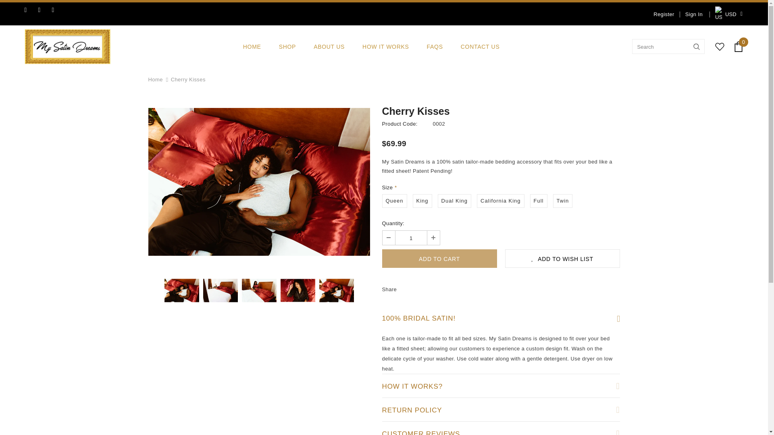 This screenshot has width=774, height=435. What do you see at coordinates (664, 14) in the screenshot?
I see `Register` at bounding box center [664, 14].